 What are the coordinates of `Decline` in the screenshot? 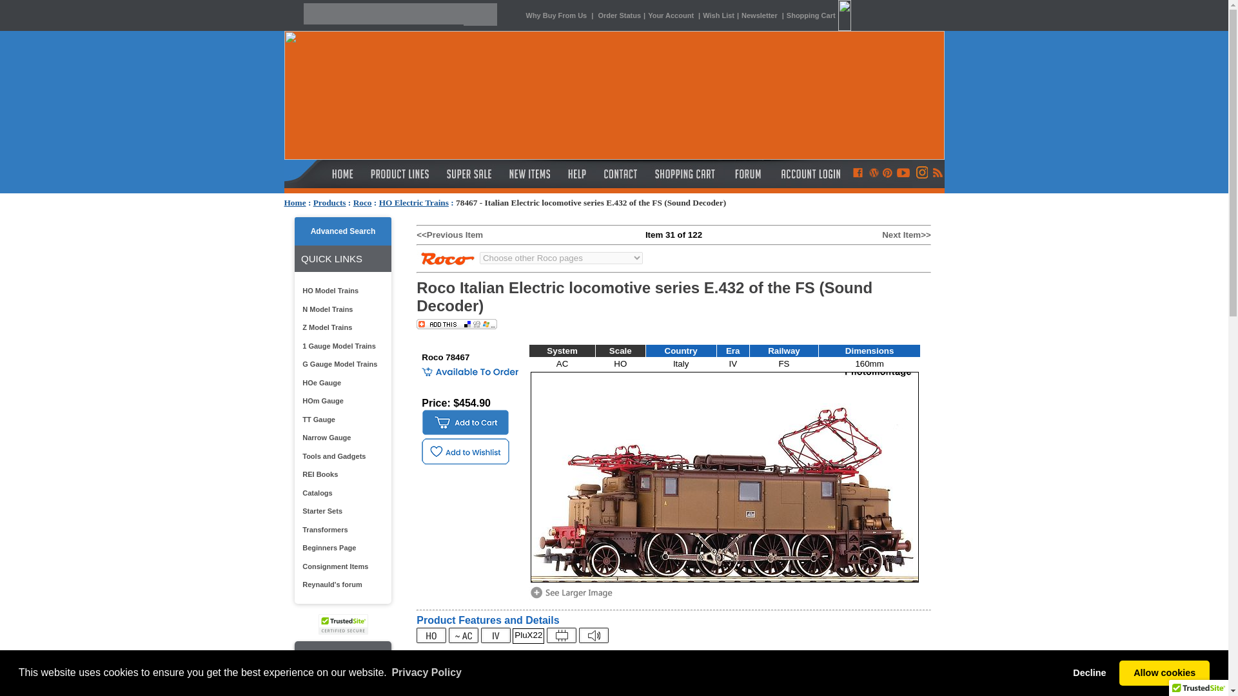 It's located at (1090, 672).